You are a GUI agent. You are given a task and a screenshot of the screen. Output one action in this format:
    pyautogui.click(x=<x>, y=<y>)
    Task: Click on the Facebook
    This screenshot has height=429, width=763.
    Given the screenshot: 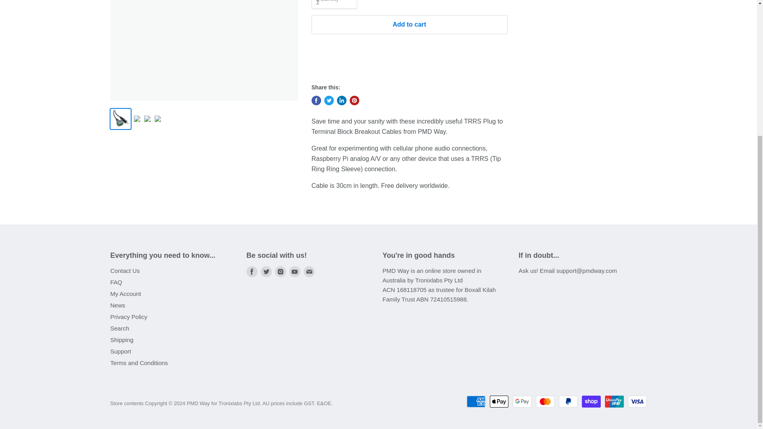 What is the action you would take?
    pyautogui.click(x=252, y=272)
    